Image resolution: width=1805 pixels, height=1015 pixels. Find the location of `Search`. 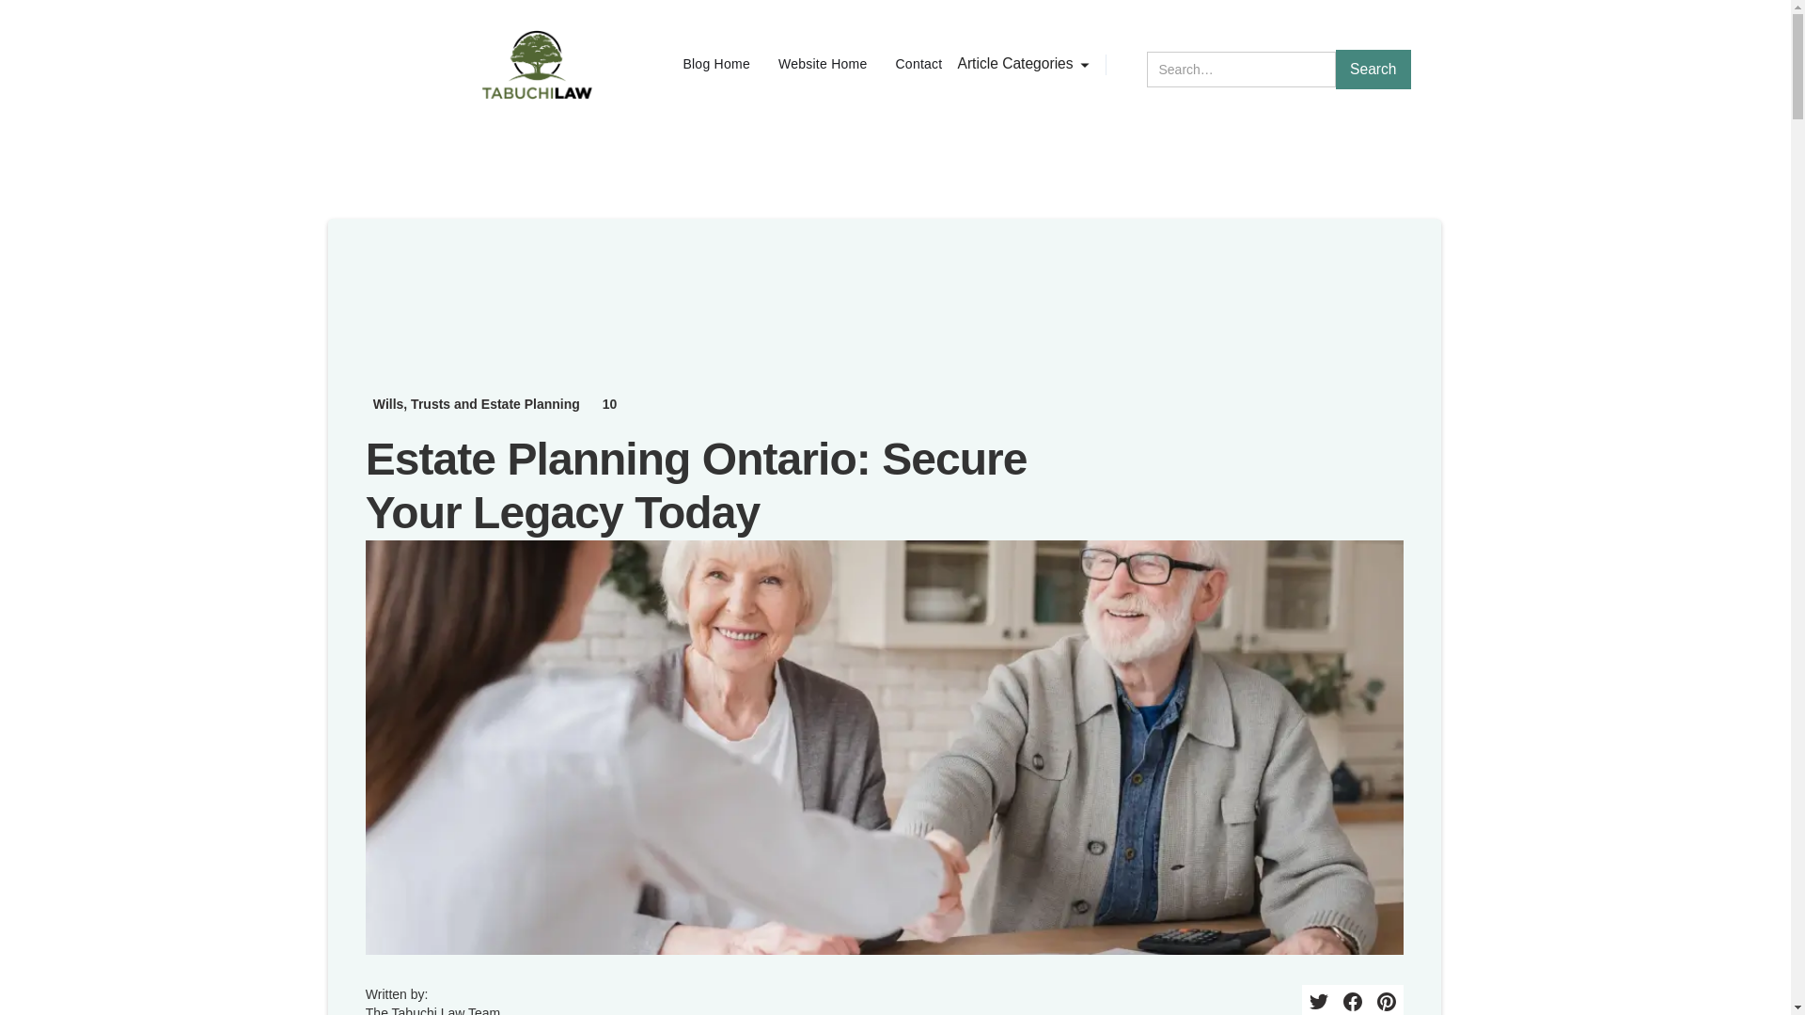

Search is located at coordinates (1373, 70).